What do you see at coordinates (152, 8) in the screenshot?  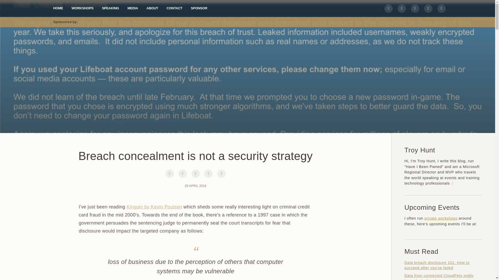 I see `ABOUT` at bounding box center [152, 8].